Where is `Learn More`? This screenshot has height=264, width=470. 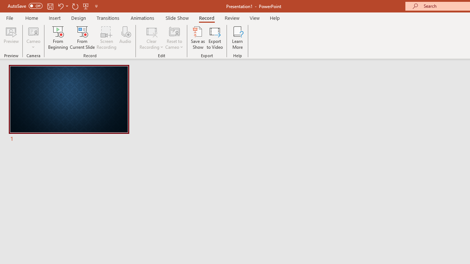
Learn More is located at coordinates (237, 37).